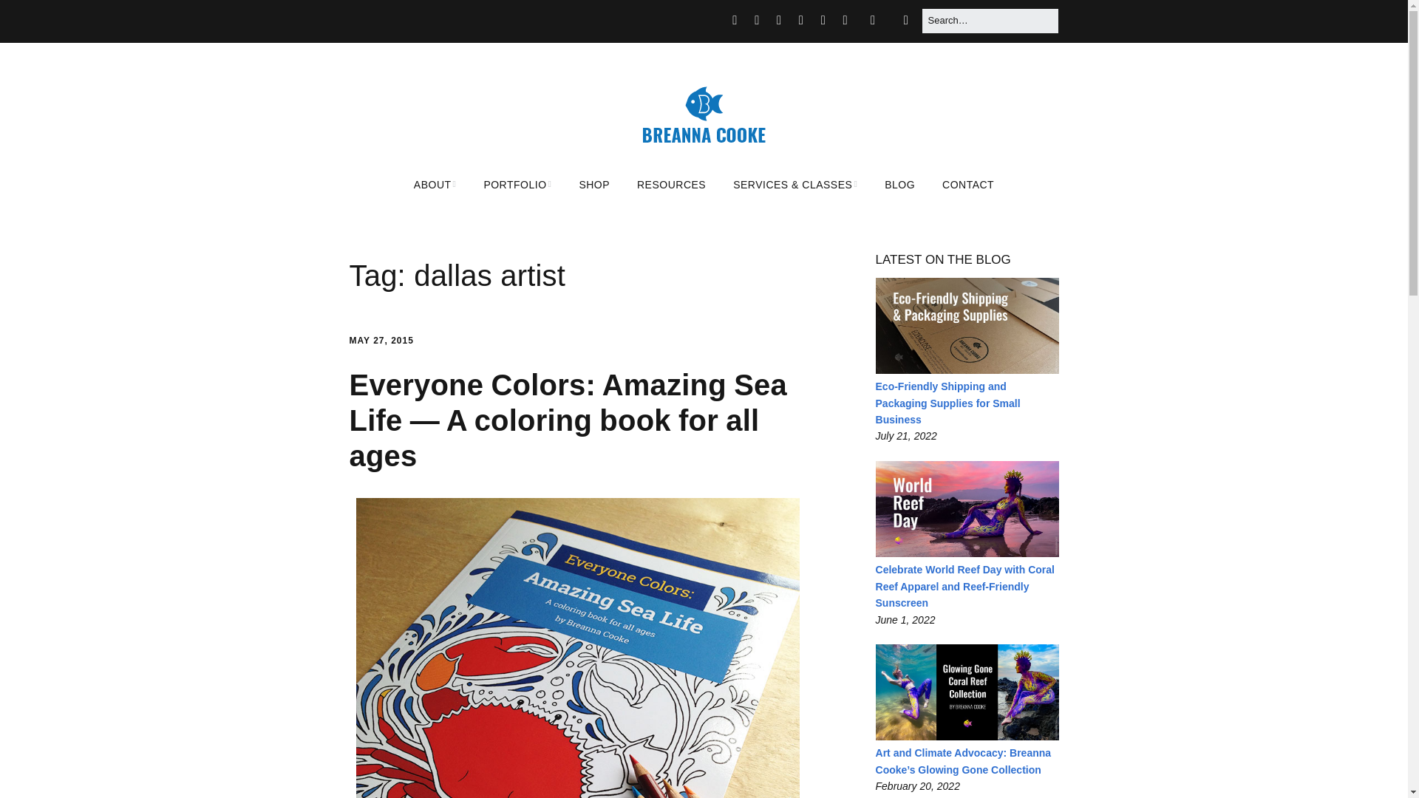 The height and width of the screenshot is (798, 1419). Describe the element at coordinates (899, 185) in the screenshot. I see `BLOG` at that location.